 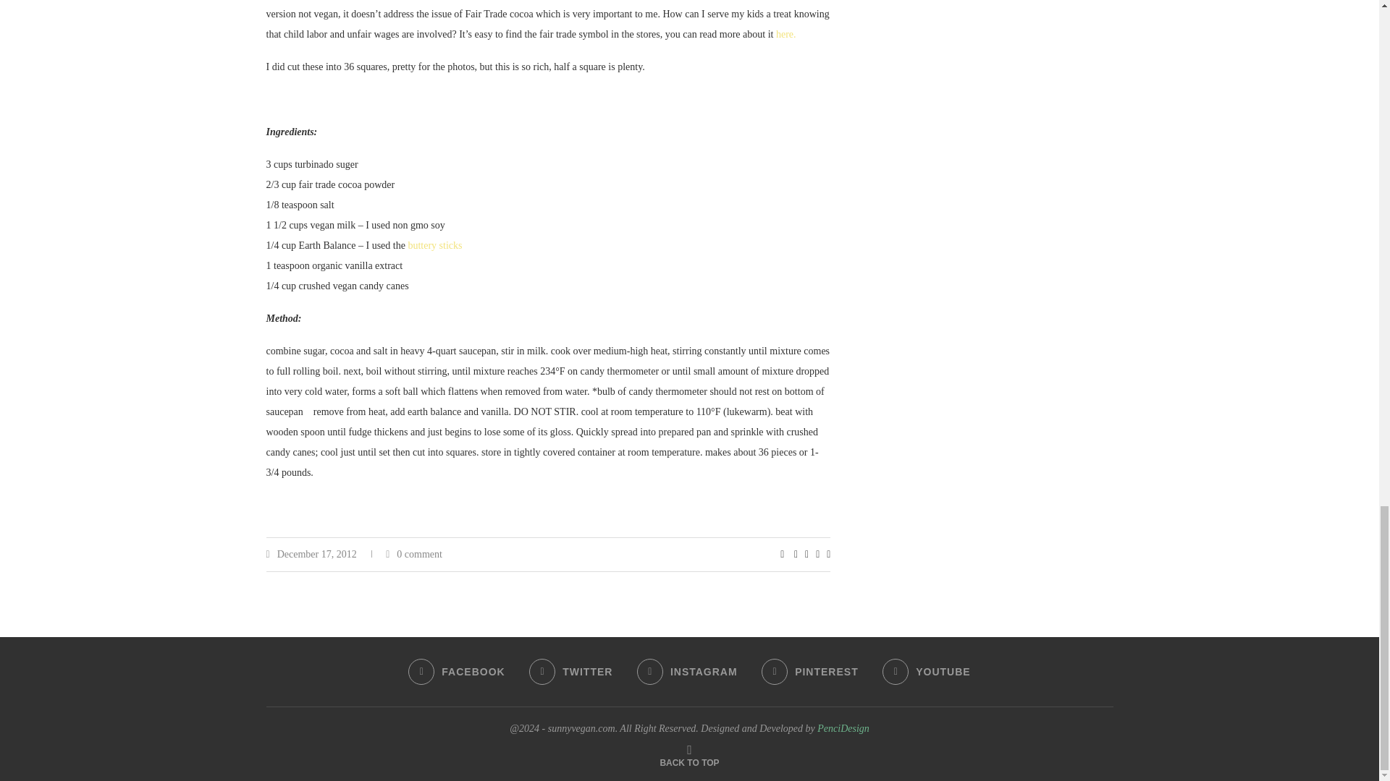 What do you see at coordinates (414, 554) in the screenshot?
I see `0 comment` at bounding box center [414, 554].